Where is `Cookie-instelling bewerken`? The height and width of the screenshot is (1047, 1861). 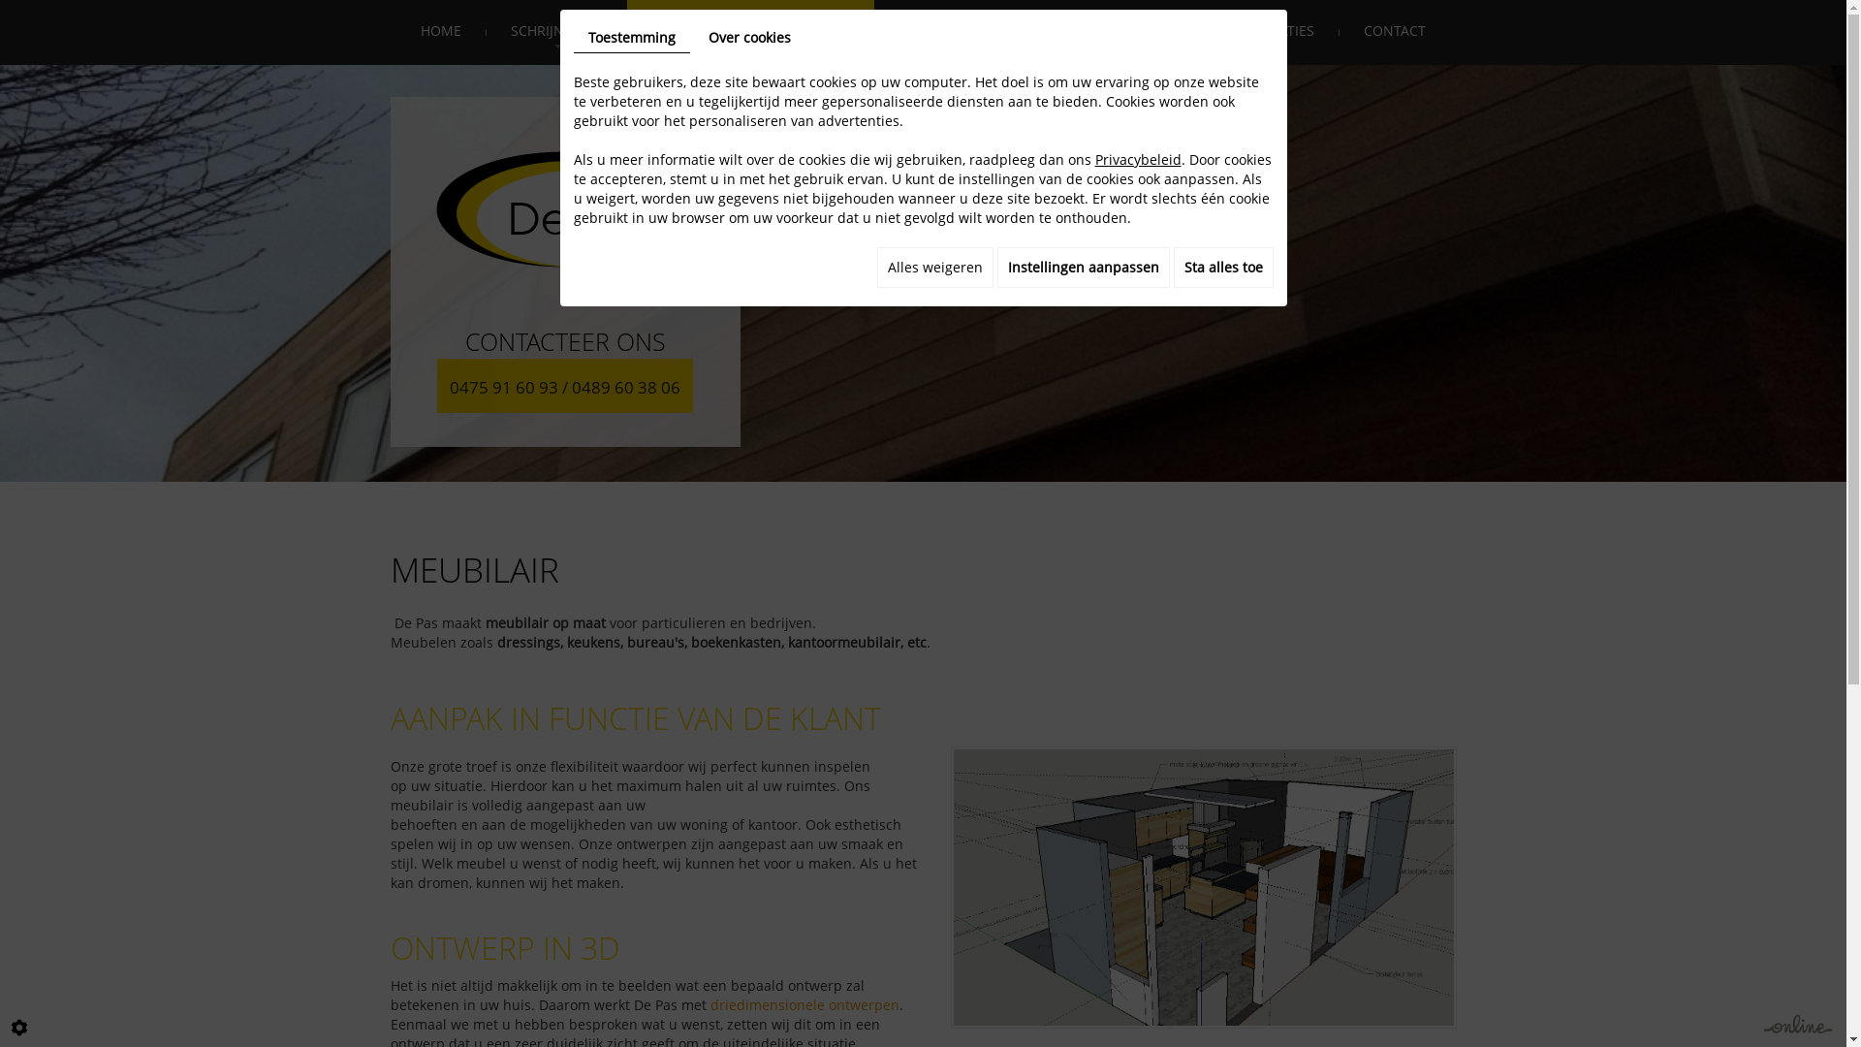
Cookie-instelling bewerken is located at coordinates (19, 1028).